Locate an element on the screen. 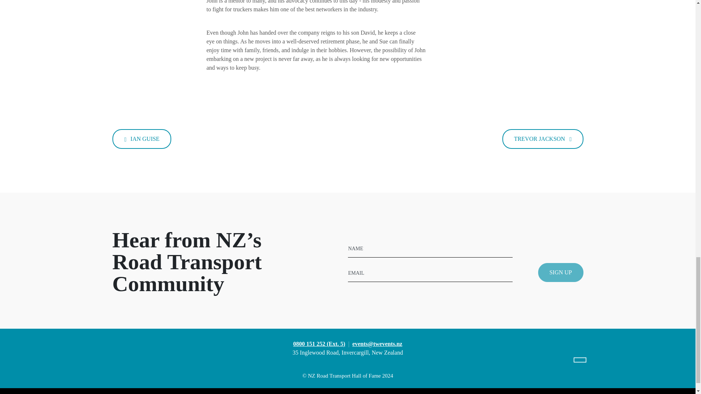 The height and width of the screenshot is (394, 701). SIGN UP is located at coordinates (561, 273).